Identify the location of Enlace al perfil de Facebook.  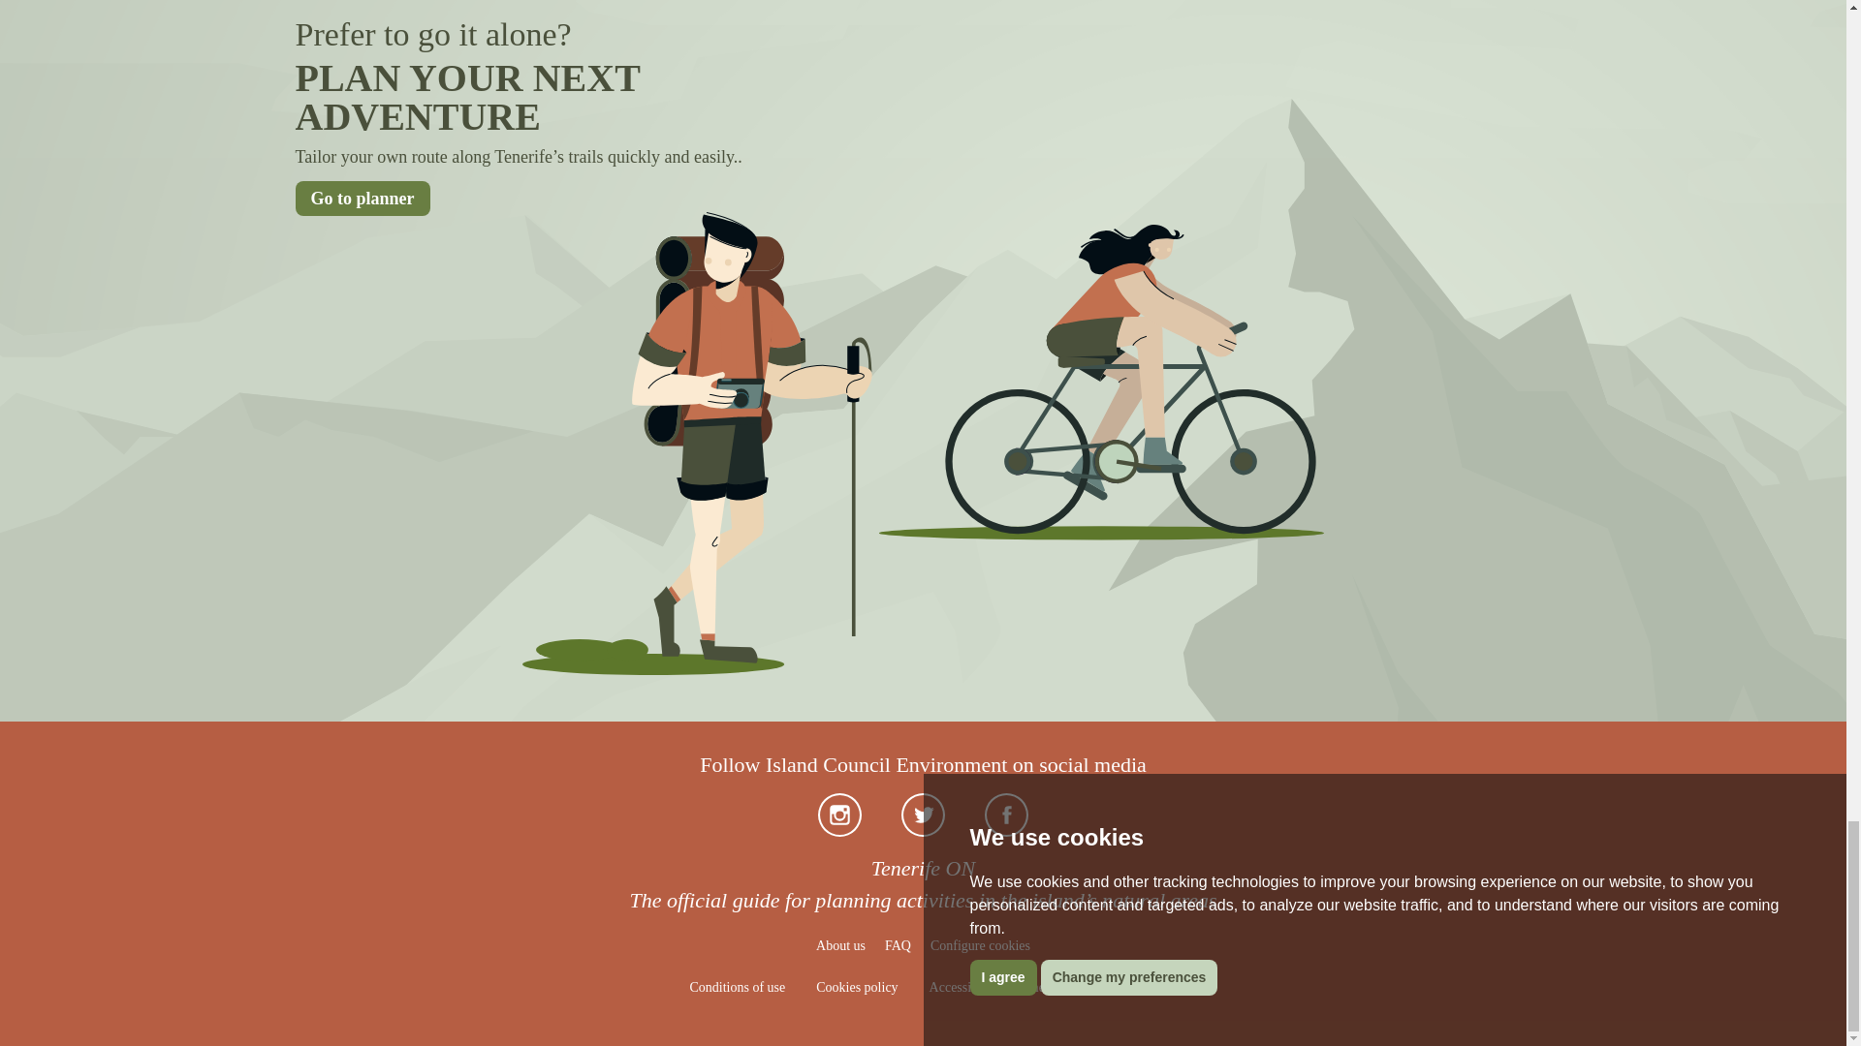
(1006, 814).